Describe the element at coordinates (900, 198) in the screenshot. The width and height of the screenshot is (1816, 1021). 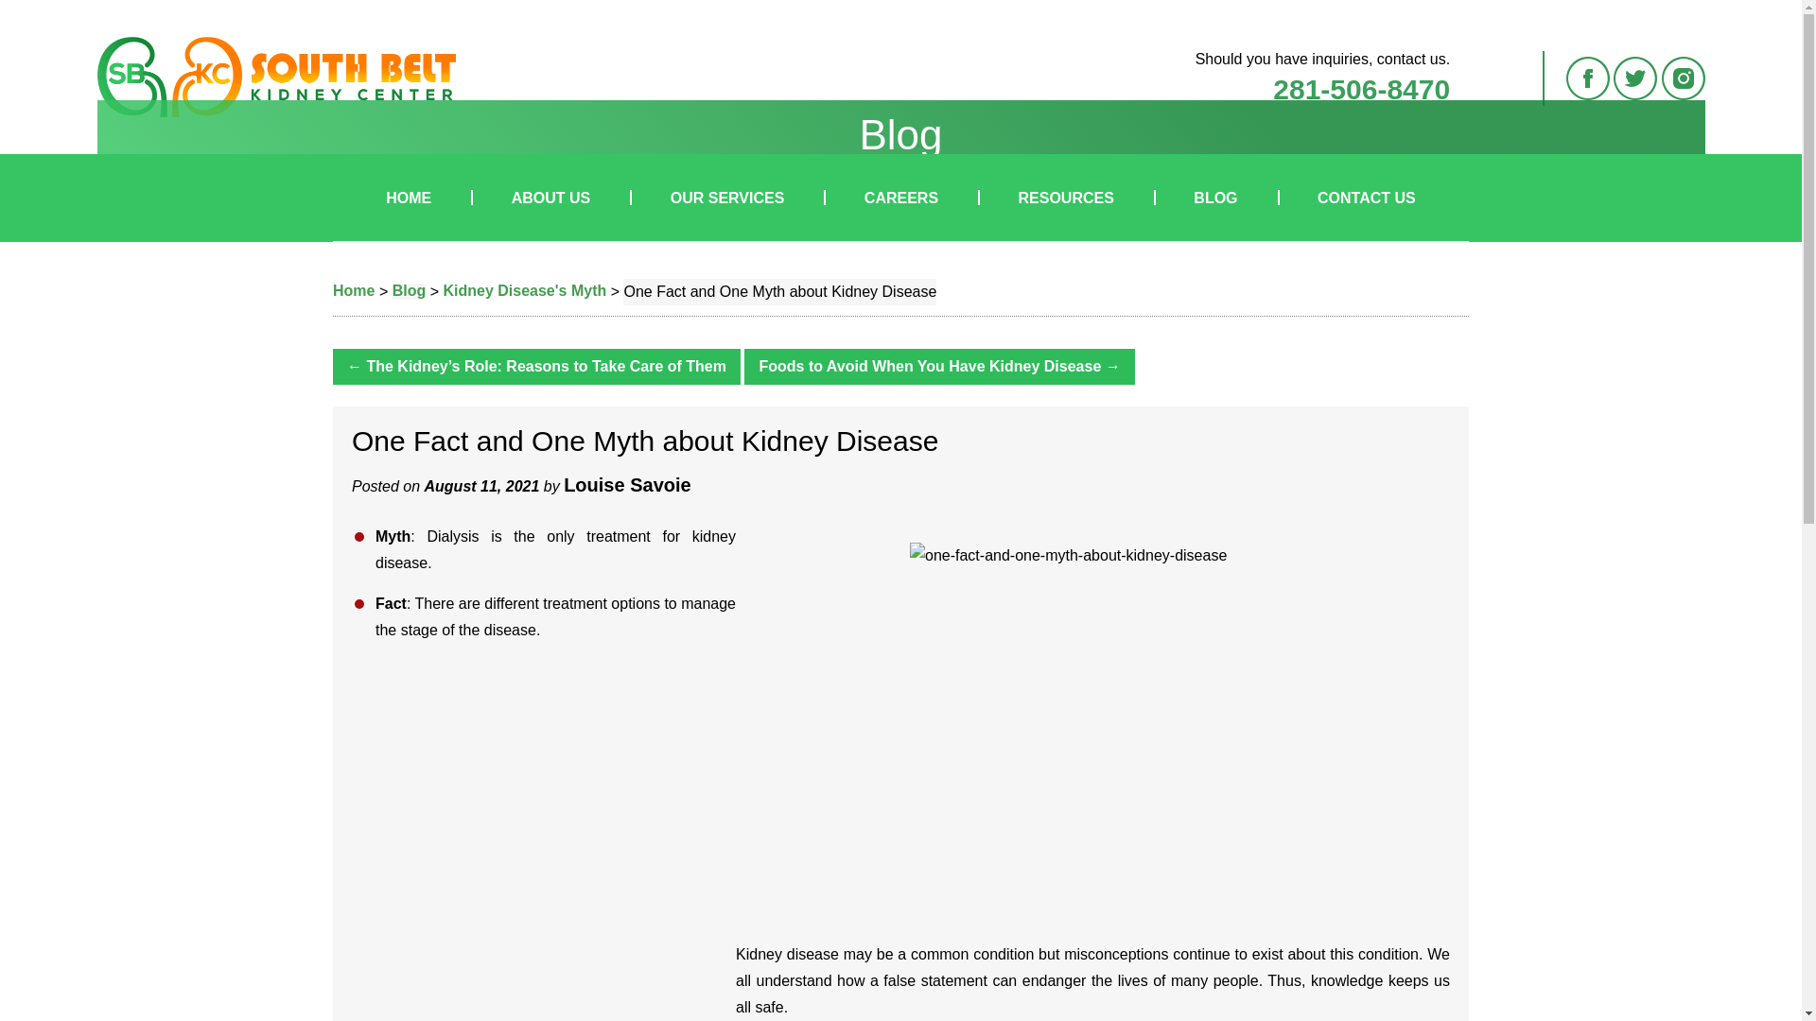
I see `CAREERS` at that location.